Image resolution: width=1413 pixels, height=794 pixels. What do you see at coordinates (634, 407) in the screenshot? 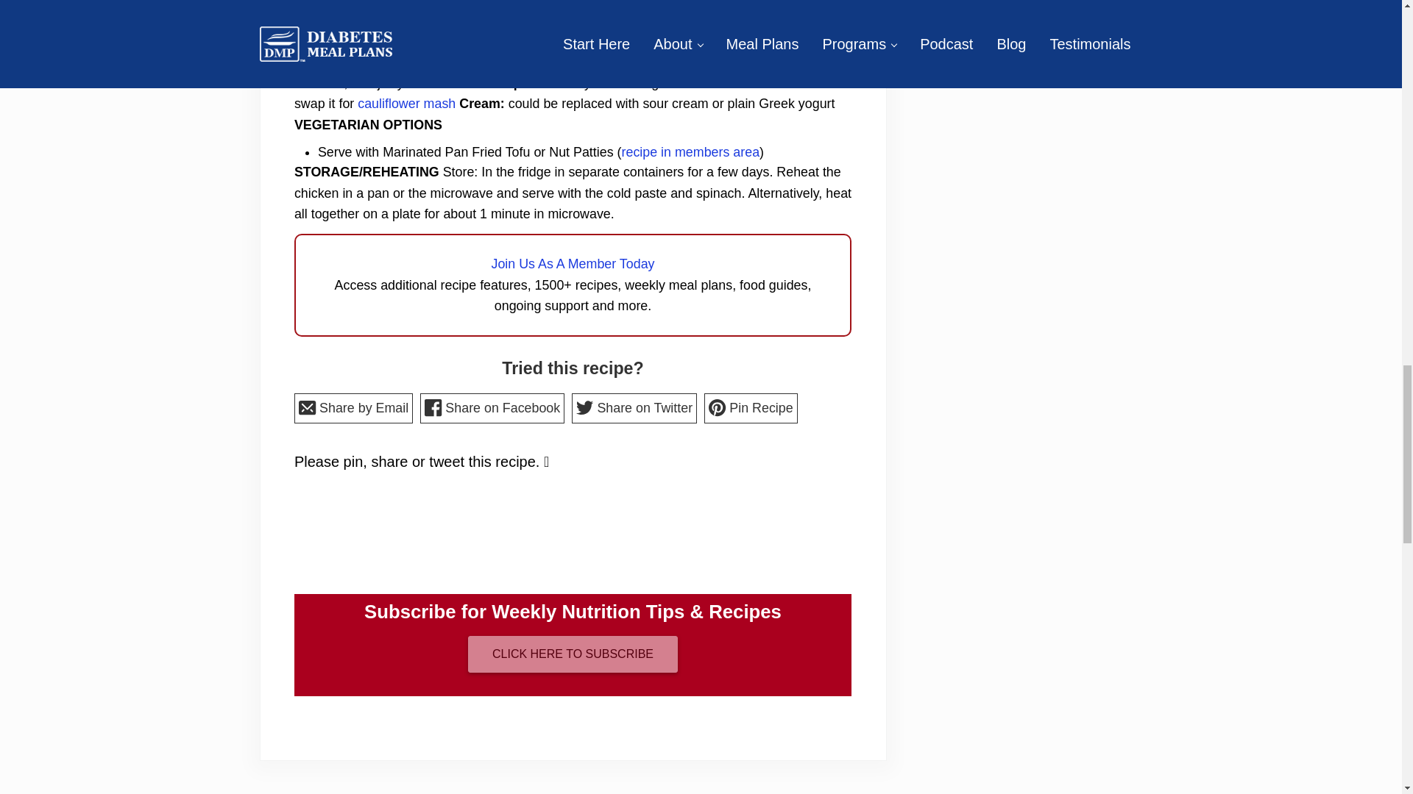
I see `Share on Twitter` at bounding box center [634, 407].